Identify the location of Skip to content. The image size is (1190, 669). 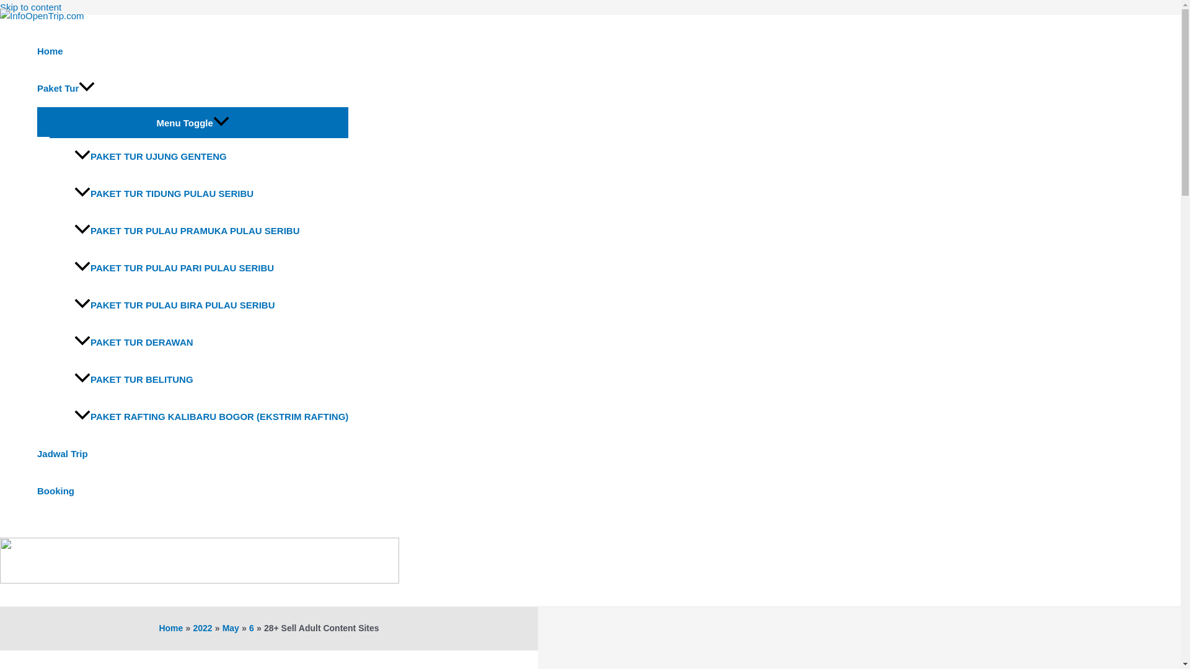
(31, 7).